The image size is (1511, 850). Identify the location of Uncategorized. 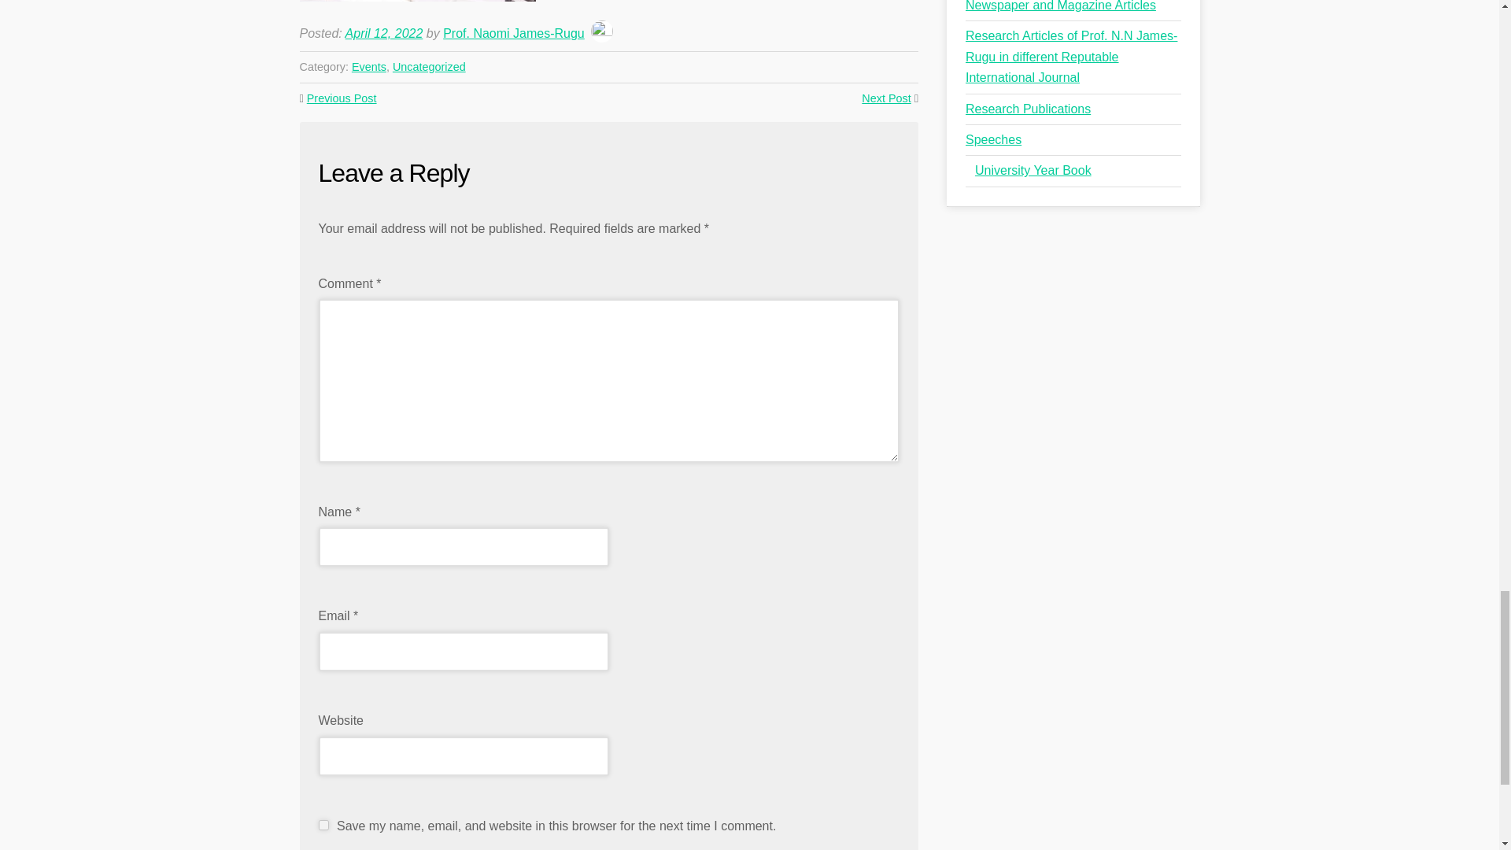
(429, 66).